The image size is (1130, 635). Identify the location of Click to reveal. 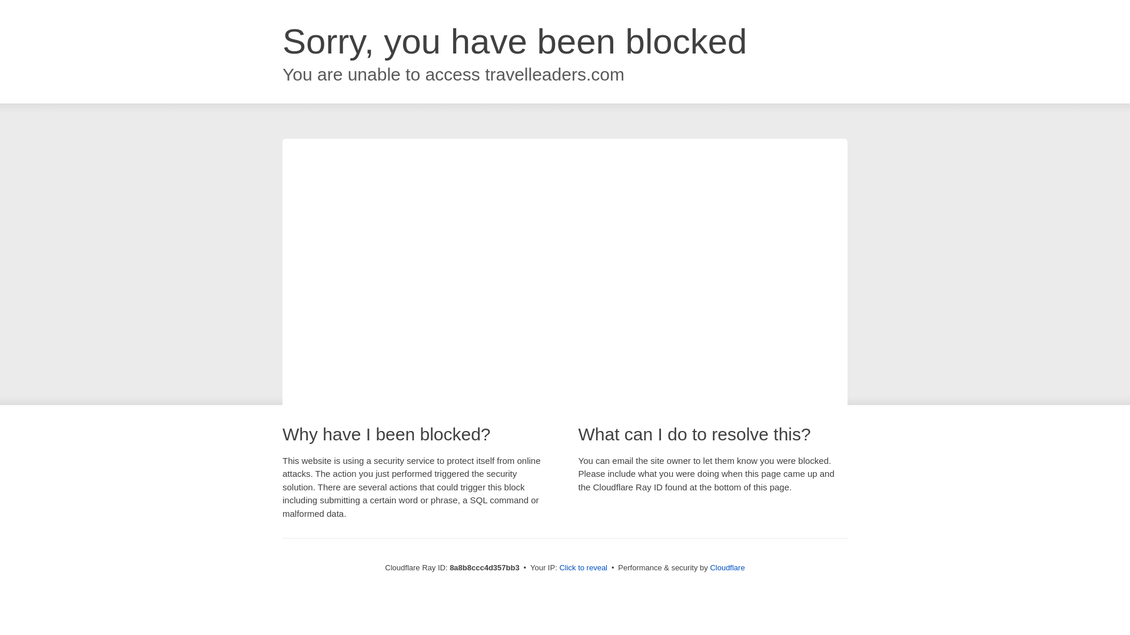
(583, 568).